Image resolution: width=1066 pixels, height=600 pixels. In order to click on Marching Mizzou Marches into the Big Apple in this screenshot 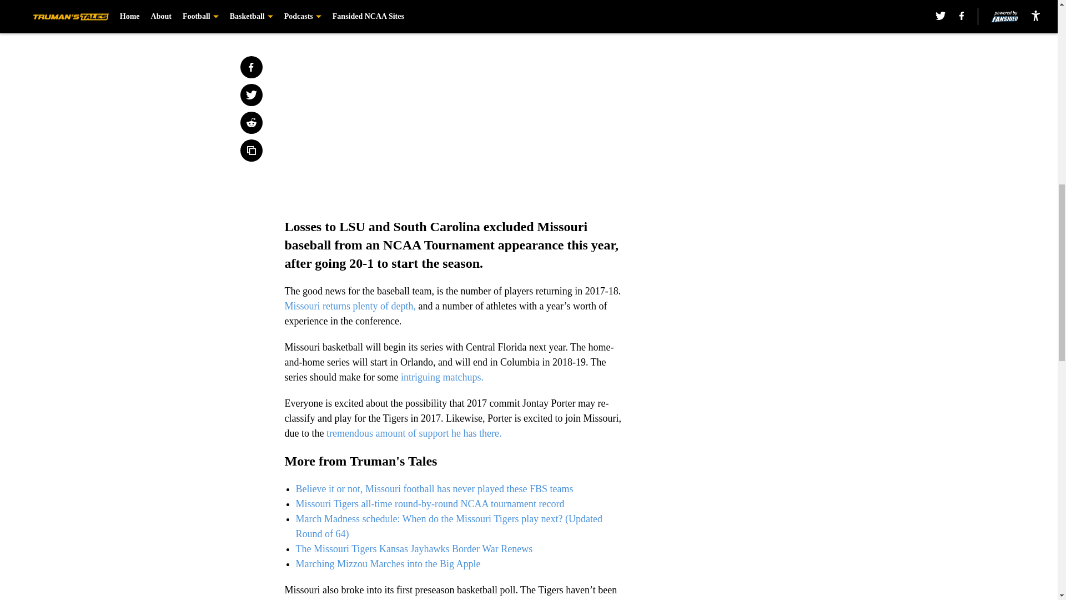, I will do `click(388, 563)`.